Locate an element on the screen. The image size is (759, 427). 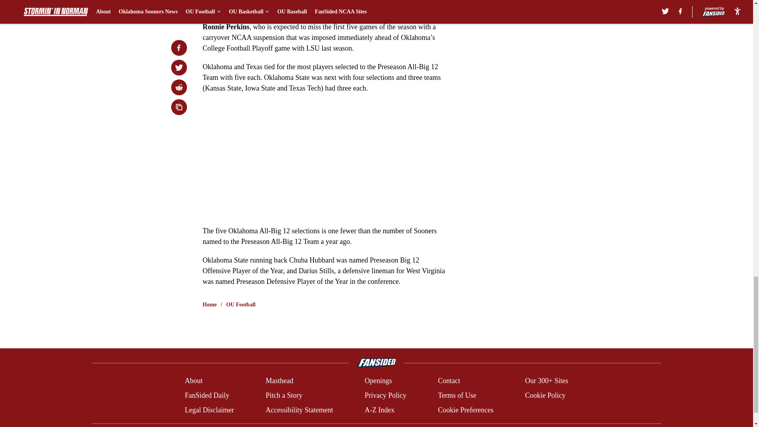
Home is located at coordinates (210, 304).